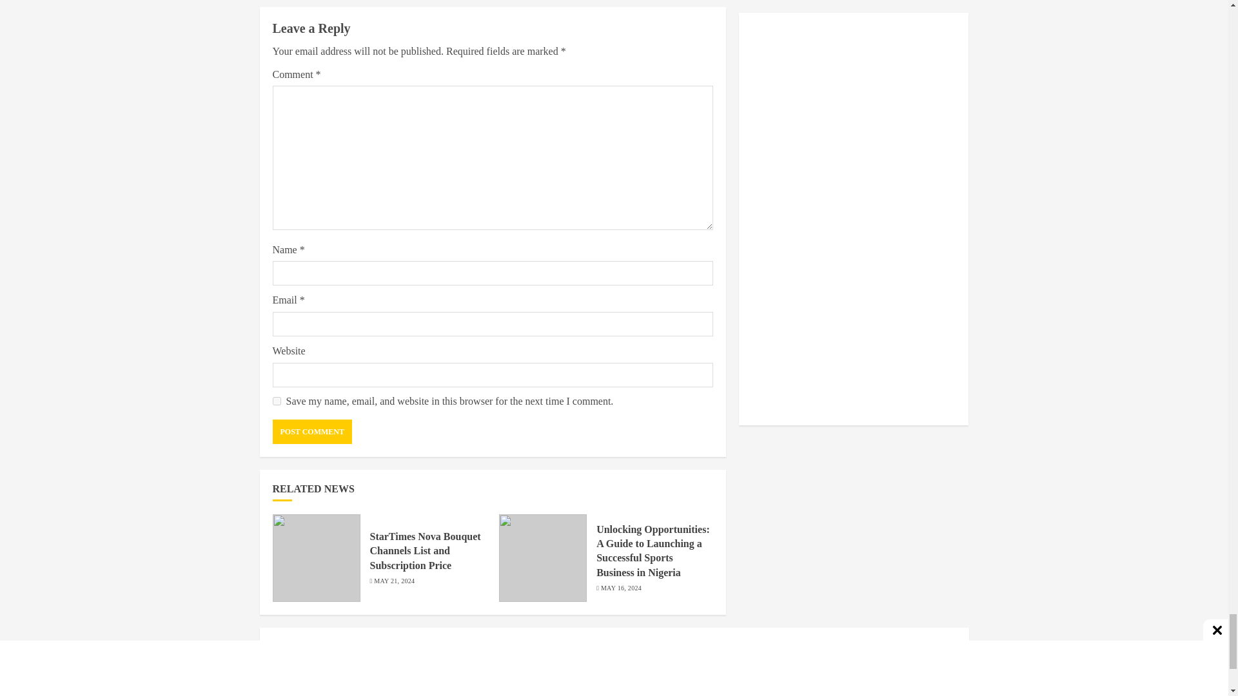 The image size is (1238, 696). What do you see at coordinates (426, 551) in the screenshot?
I see `StarTimes Nova Bouquet Channels List and Subscription Price` at bounding box center [426, 551].